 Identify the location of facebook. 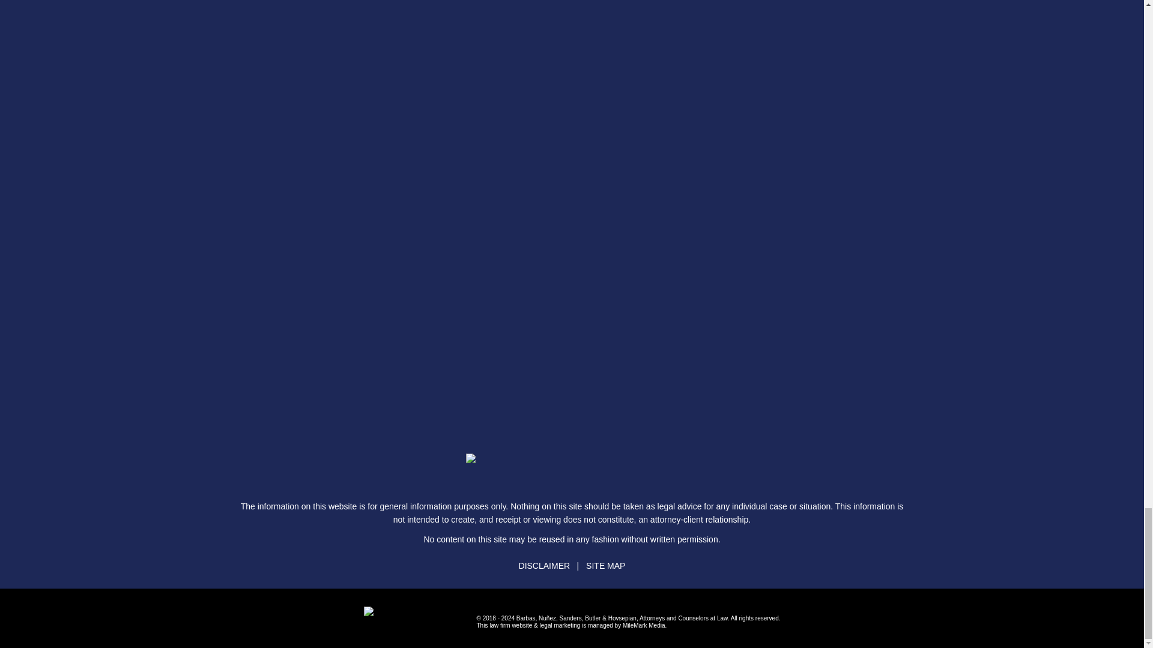
(525, 484).